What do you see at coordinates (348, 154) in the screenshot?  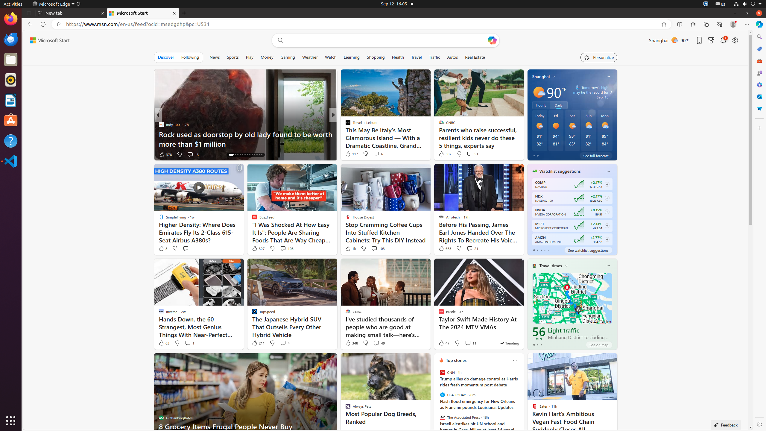 I see `4 Like` at bounding box center [348, 154].